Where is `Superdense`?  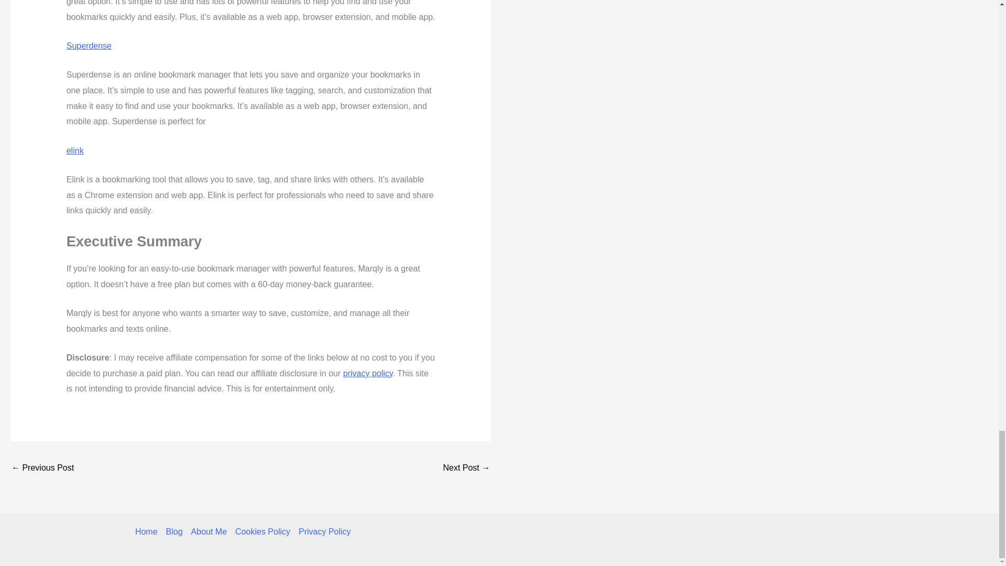
Superdense is located at coordinates (89, 46).